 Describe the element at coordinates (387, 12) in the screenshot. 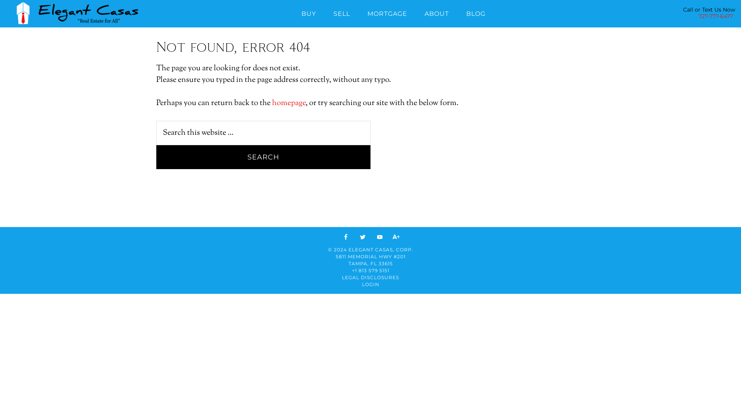

I see `MORTGAGE` at that location.